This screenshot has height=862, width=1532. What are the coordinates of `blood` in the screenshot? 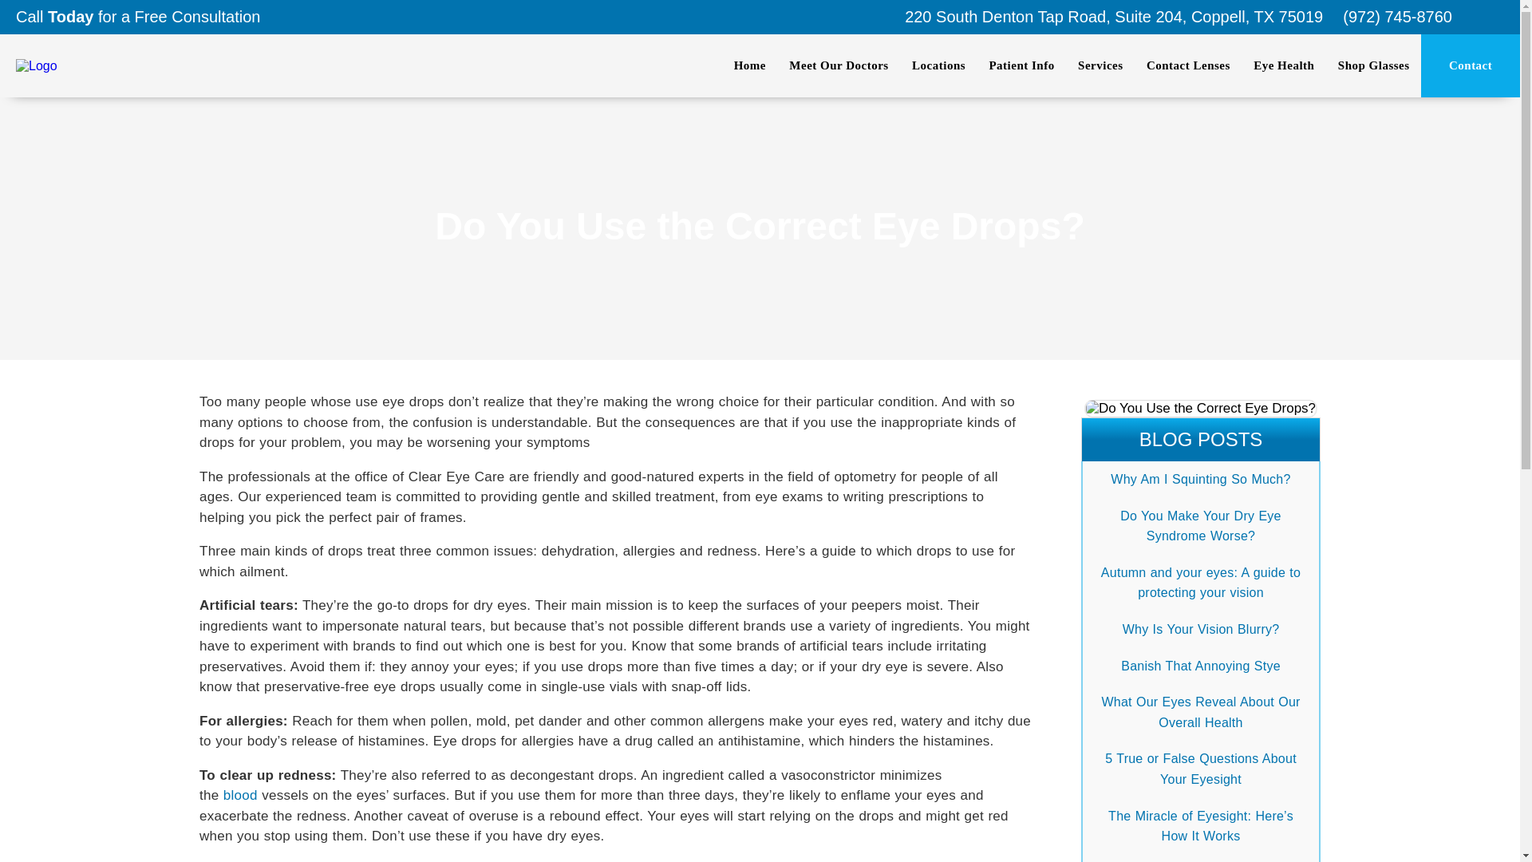 It's located at (240, 795).